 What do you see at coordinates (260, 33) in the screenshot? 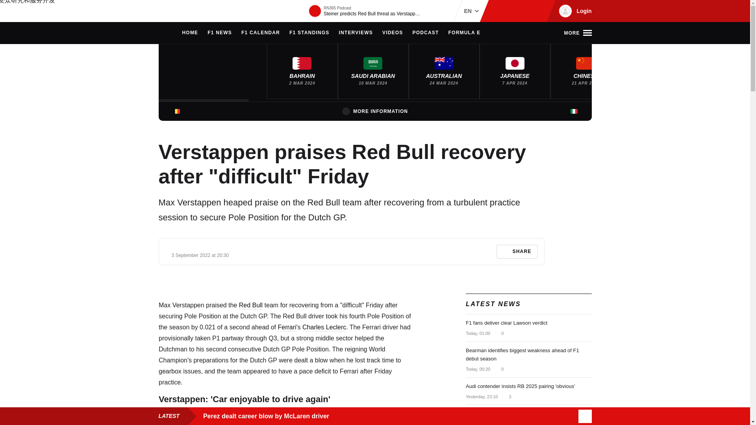
I see `F1 CALENDAR` at bounding box center [260, 33].